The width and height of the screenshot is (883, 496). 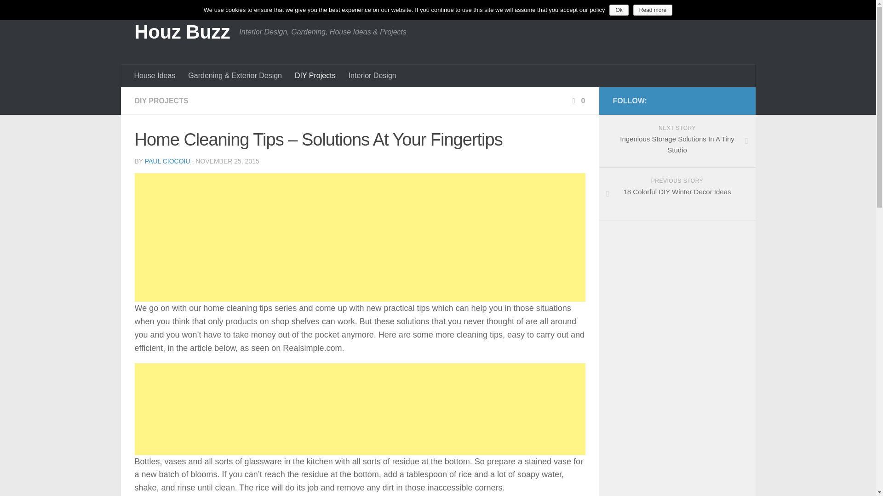 I want to click on 0, so click(x=359, y=409).